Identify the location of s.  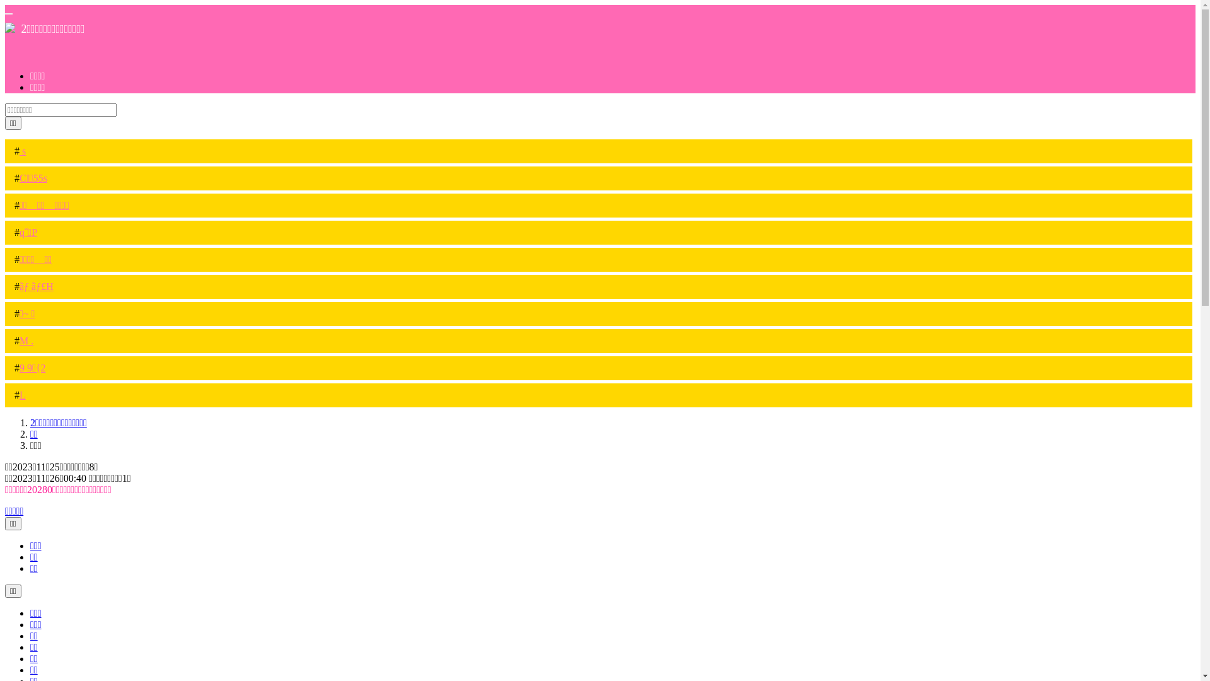
(23, 151).